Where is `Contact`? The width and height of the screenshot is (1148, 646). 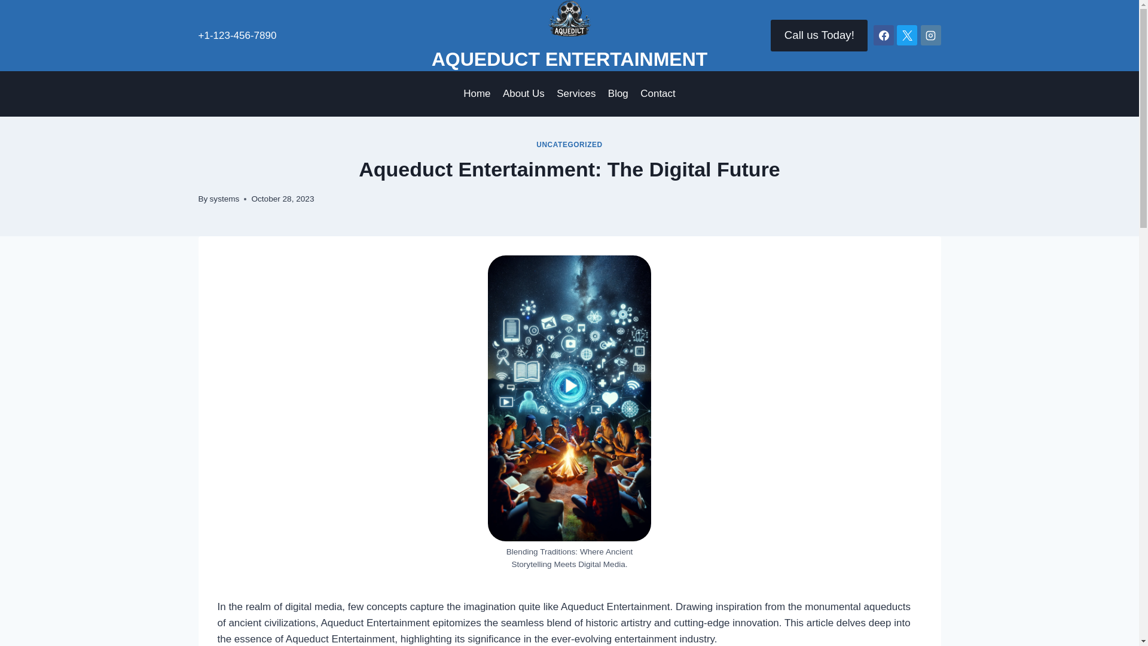 Contact is located at coordinates (658, 93).